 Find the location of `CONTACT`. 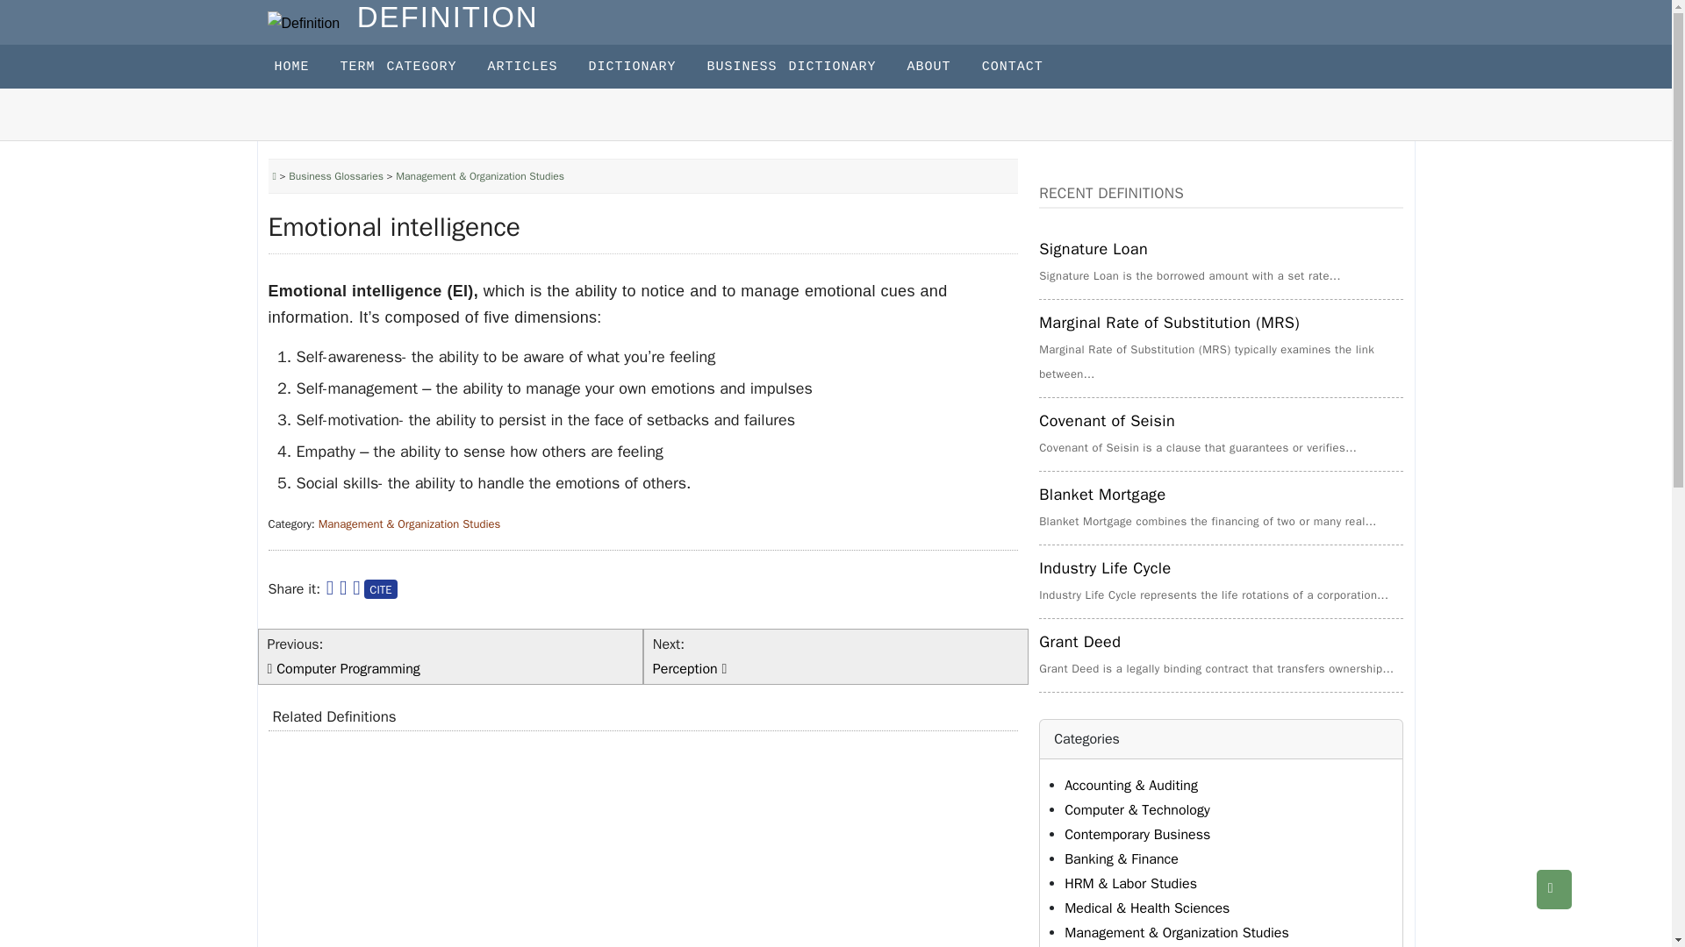

CONTACT is located at coordinates (1029, 67).